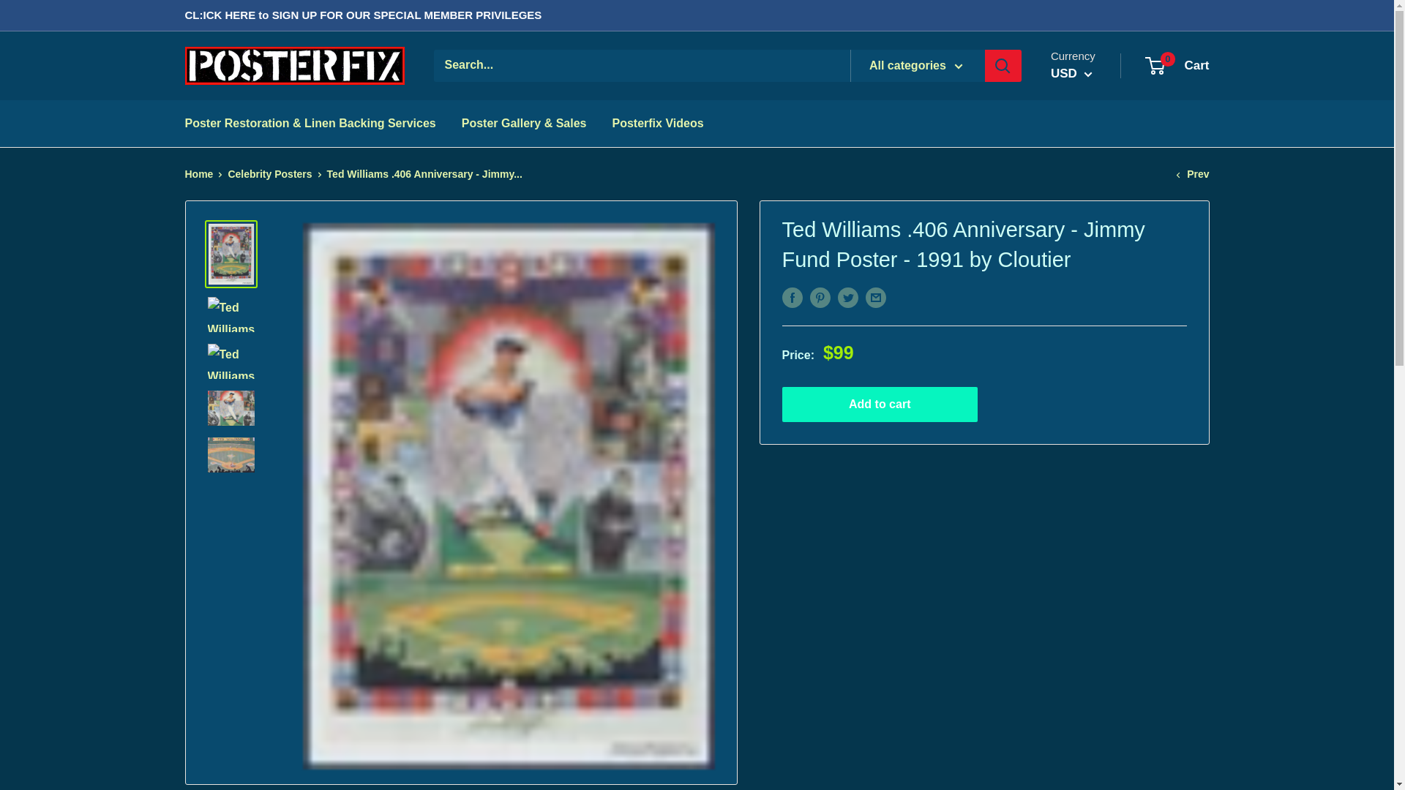  What do you see at coordinates (1192, 174) in the screenshot?
I see `Prev` at bounding box center [1192, 174].